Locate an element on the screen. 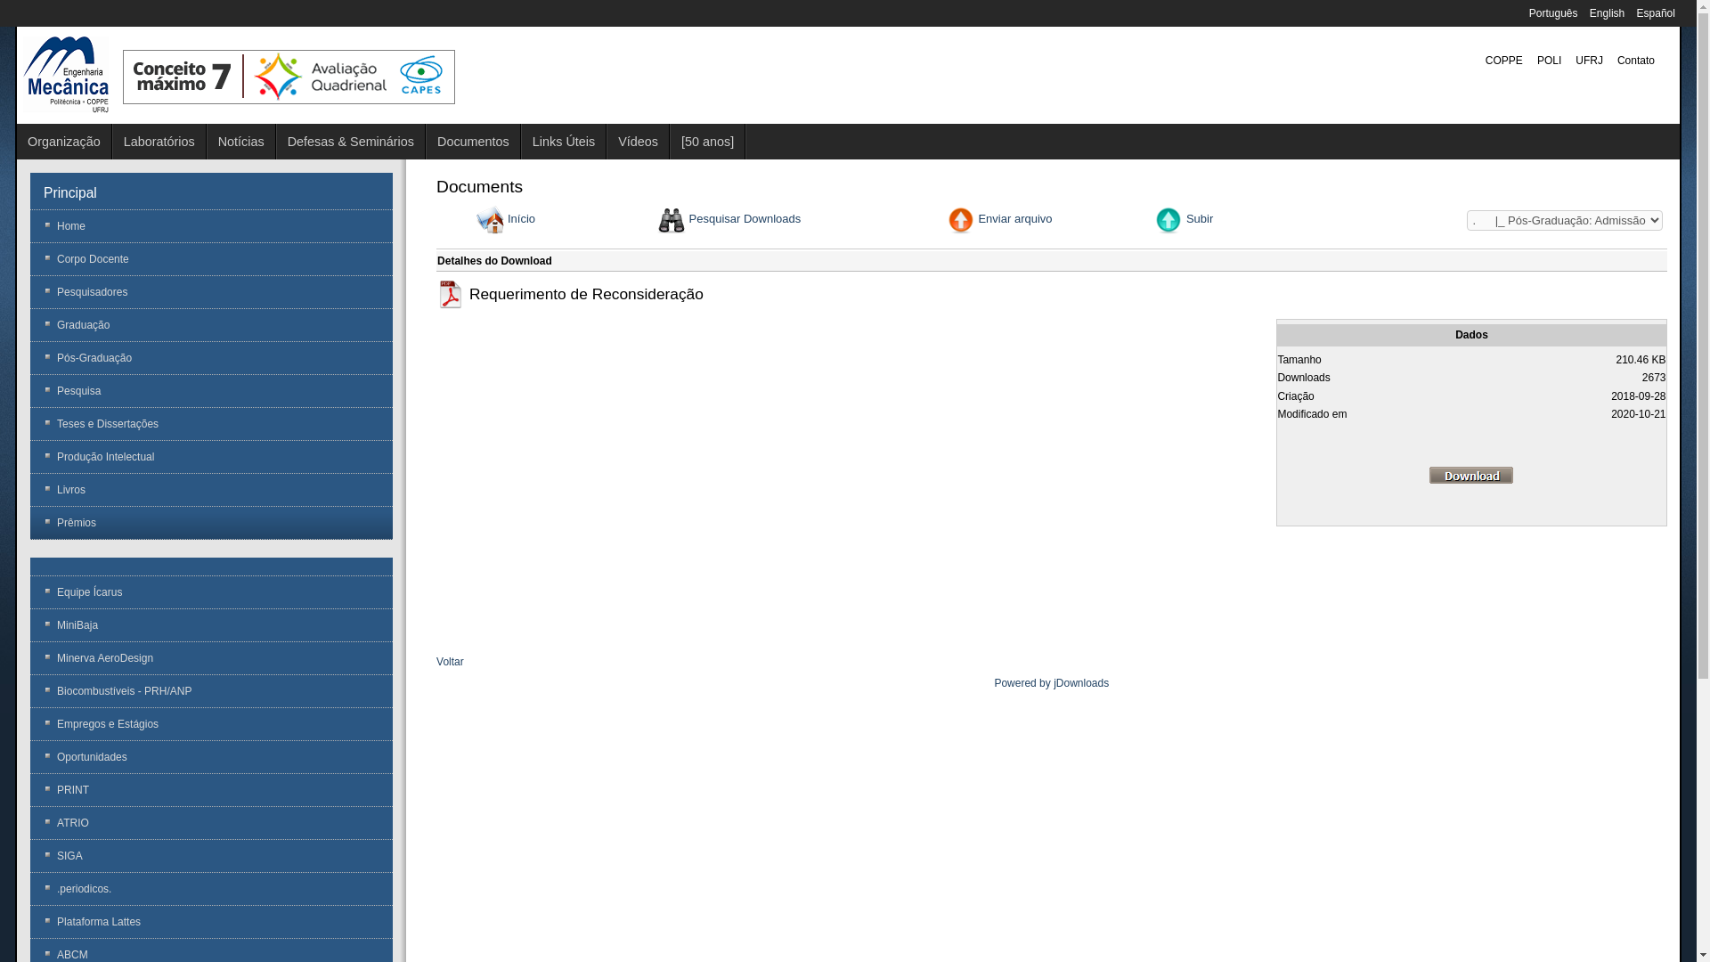  Powered by  is located at coordinates (1024, 683).